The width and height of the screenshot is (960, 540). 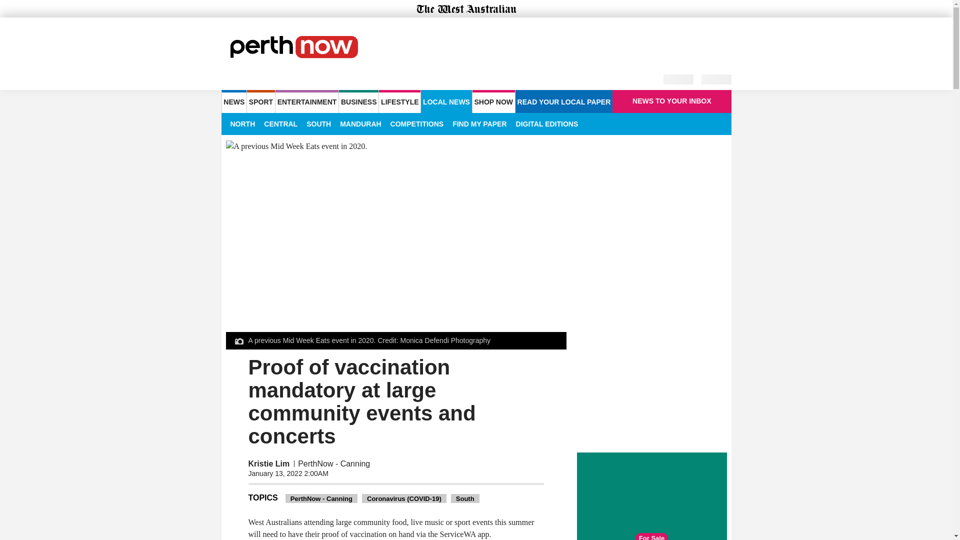 What do you see at coordinates (260, 101) in the screenshot?
I see `SPORT` at bounding box center [260, 101].